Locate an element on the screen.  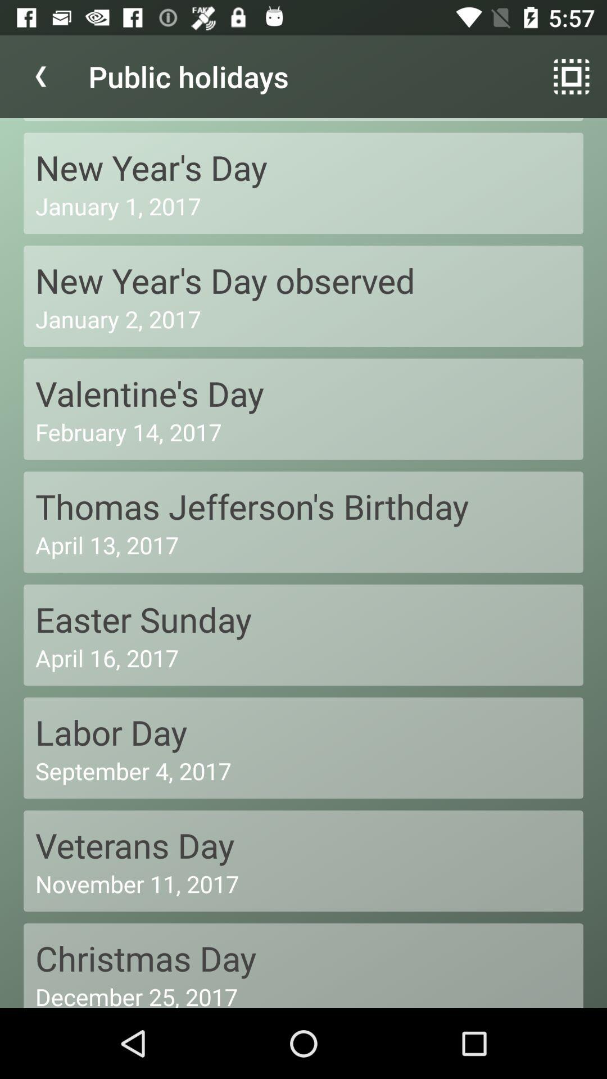
flip to the christmas day icon is located at coordinates (303, 958).